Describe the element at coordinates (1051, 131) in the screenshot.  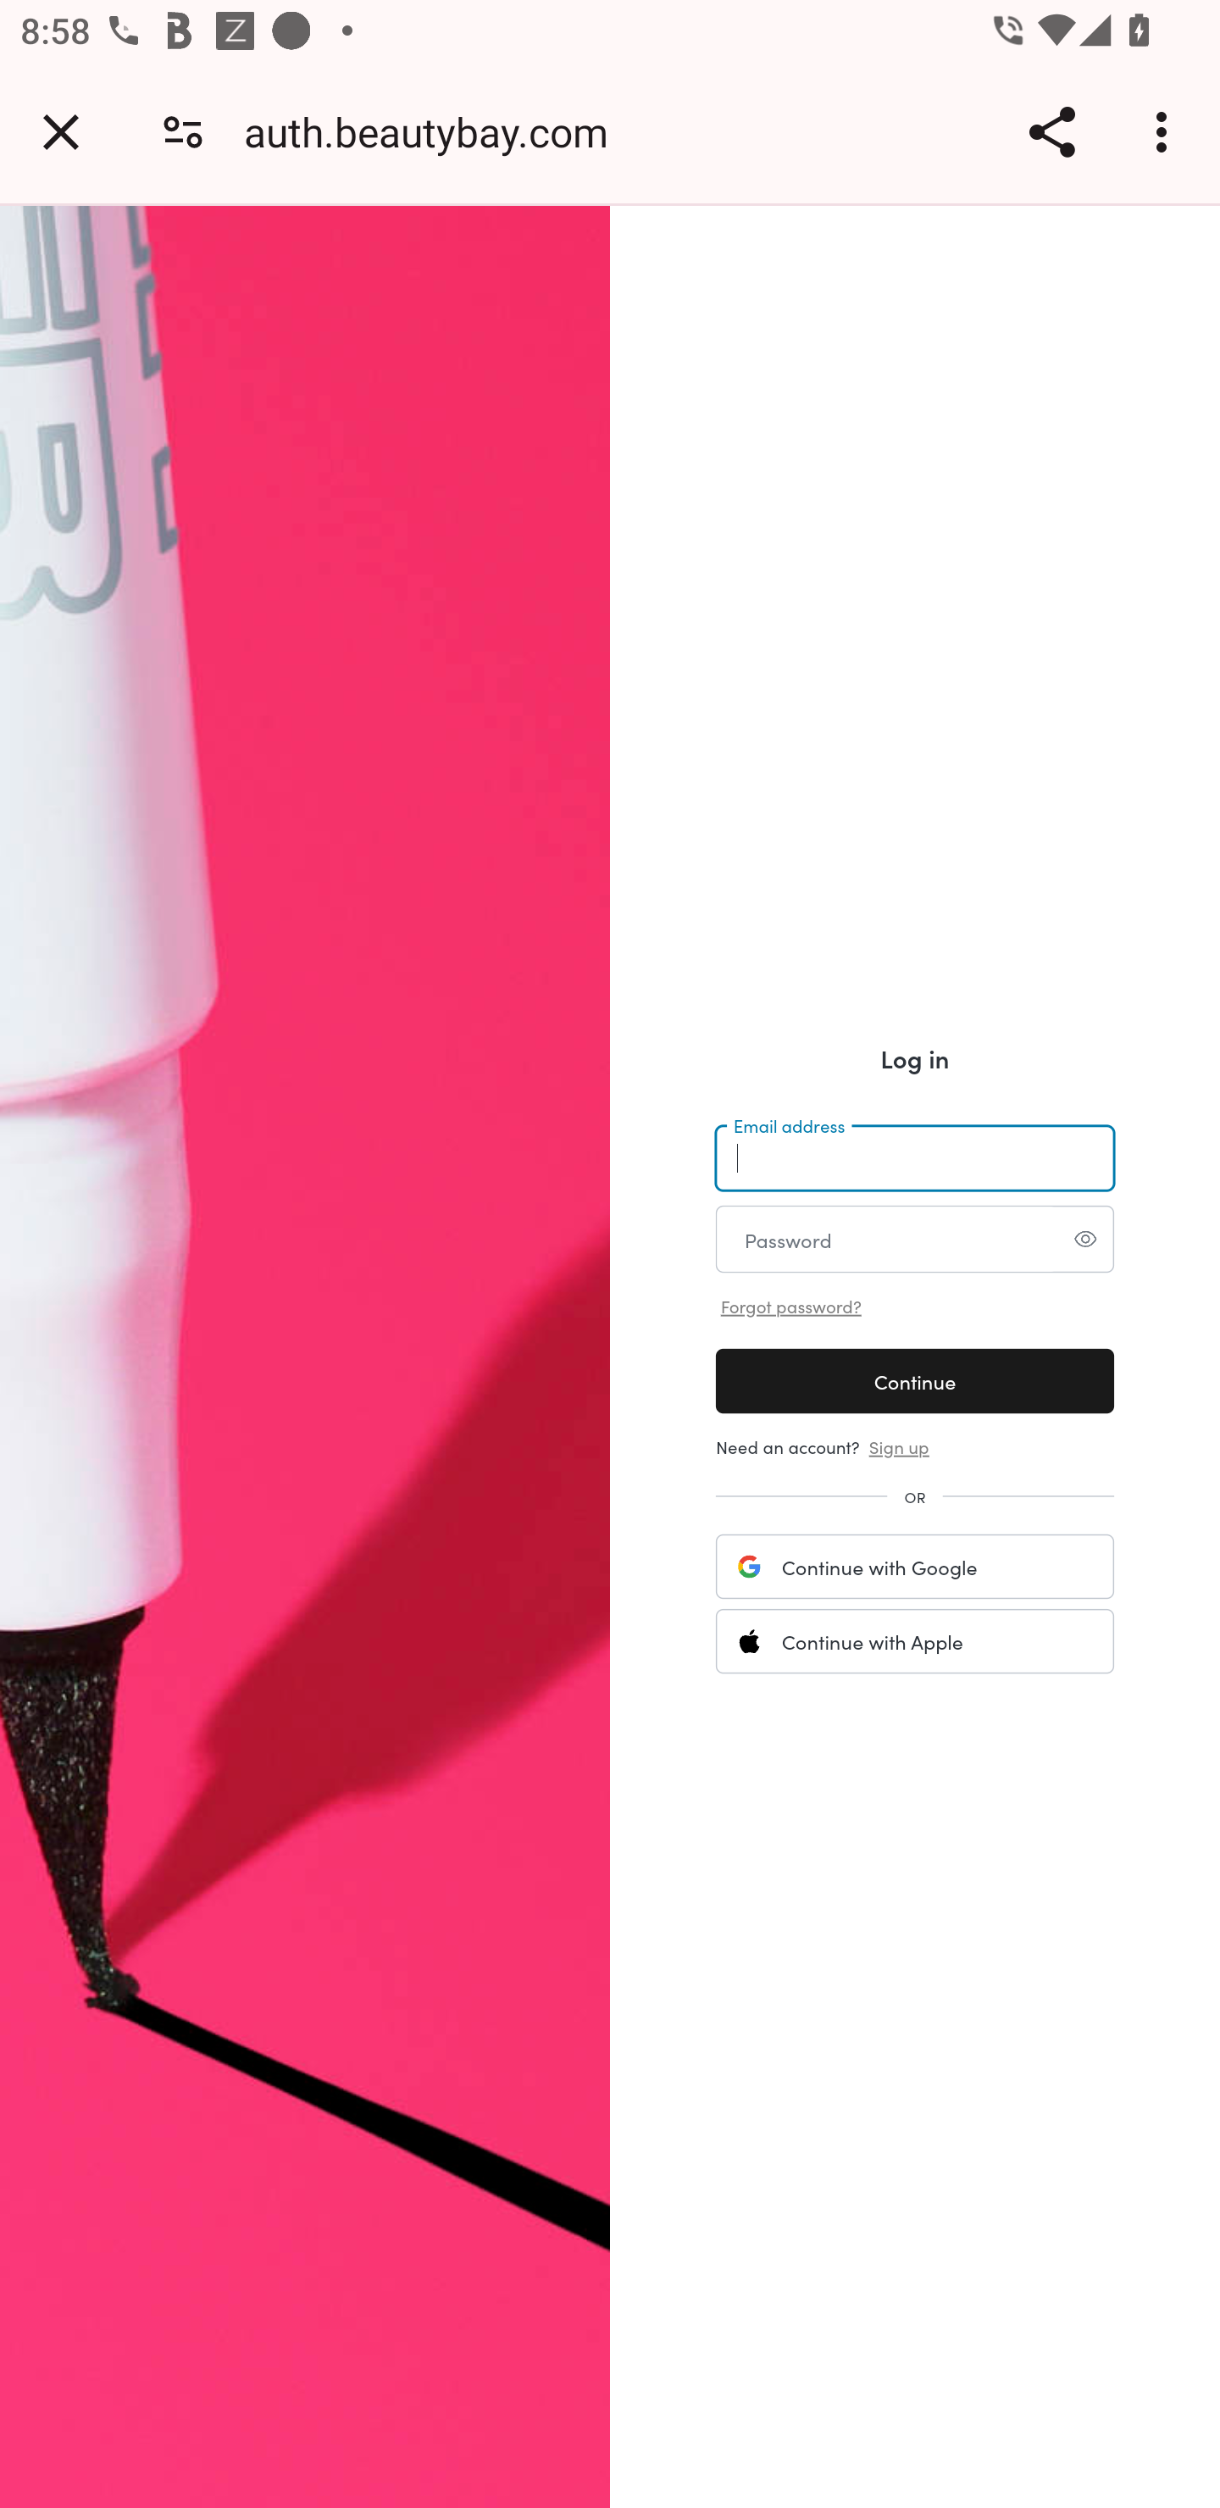
I see `Share` at that location.